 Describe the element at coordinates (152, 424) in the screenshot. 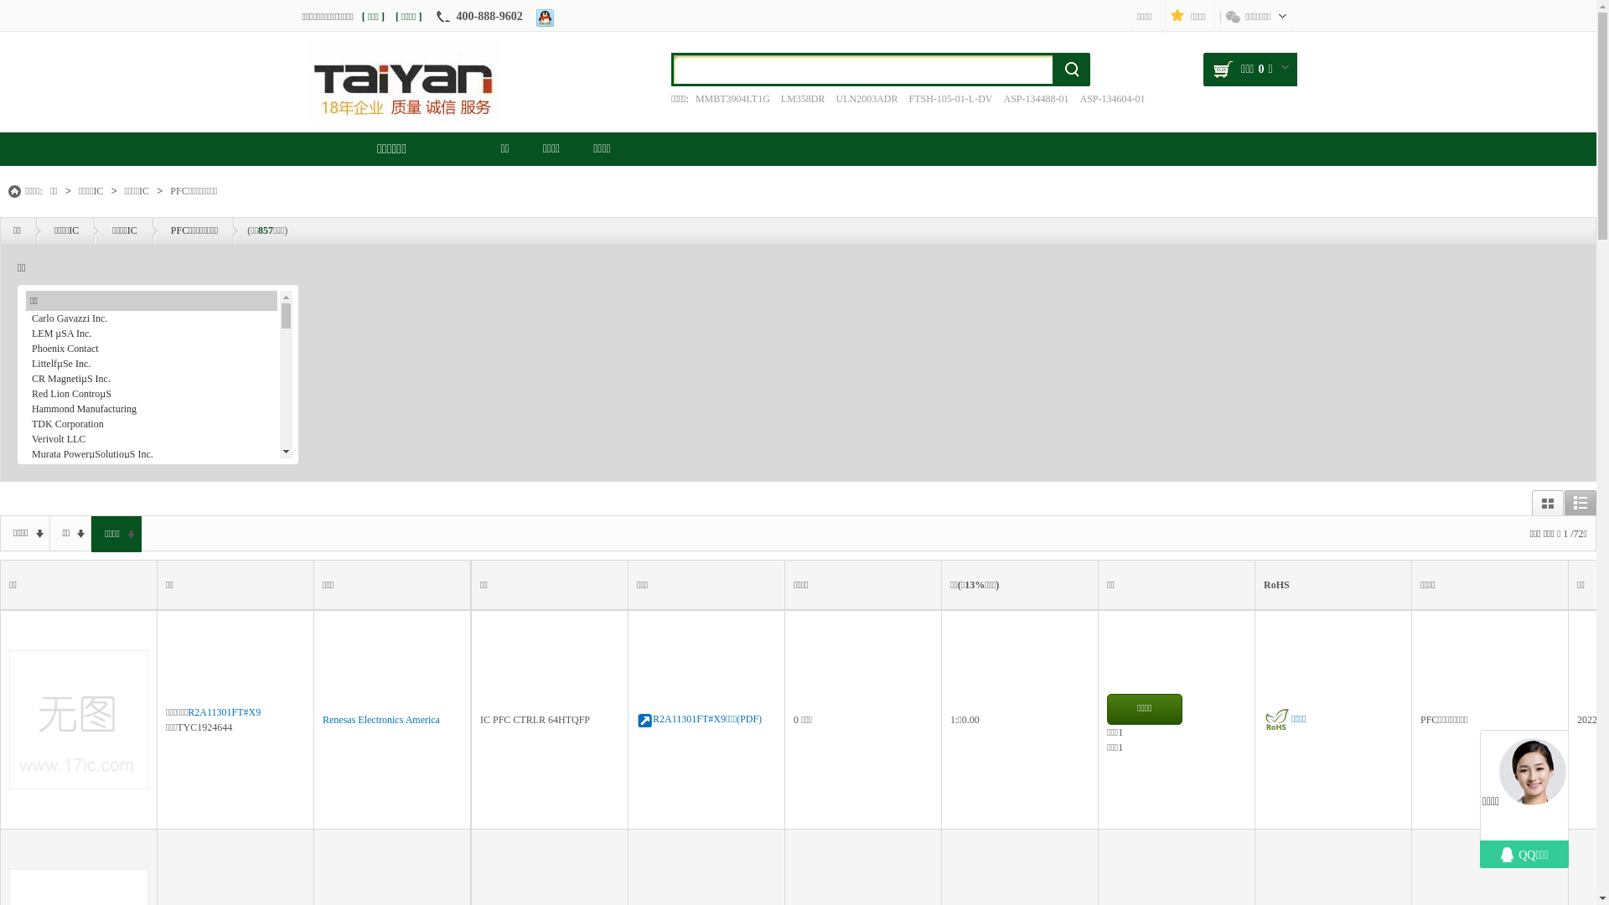

I see `TDK Corporation` at that location.